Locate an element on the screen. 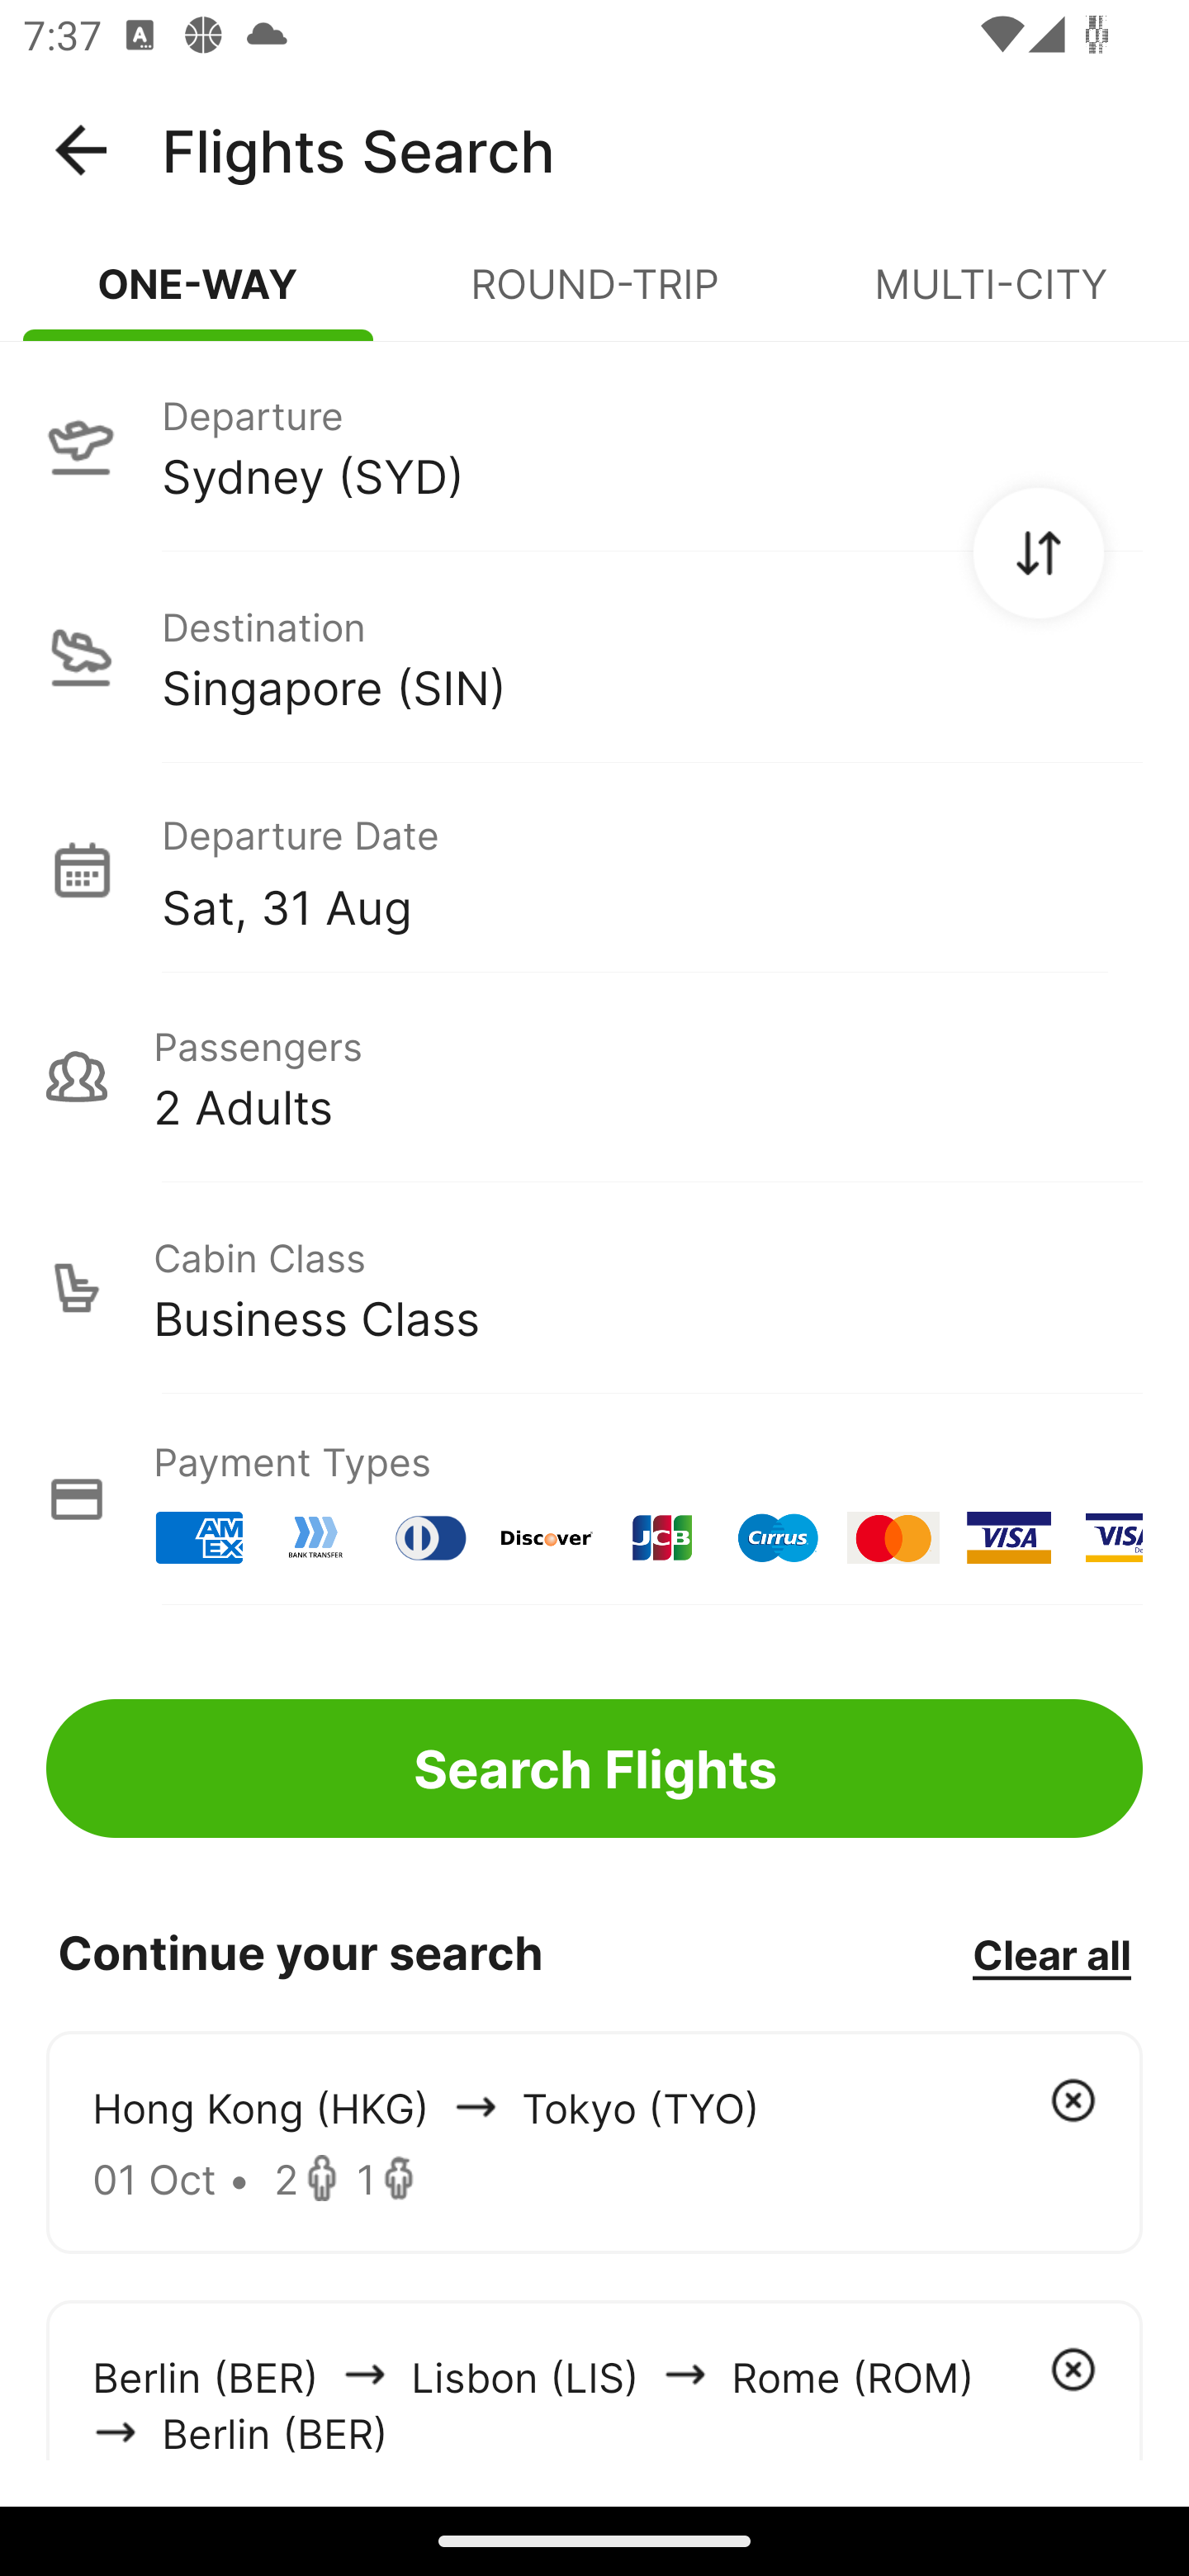 The width and height of the screenshot is (1189, 2576). ONE-WAY is located at coordinates (198, 297).